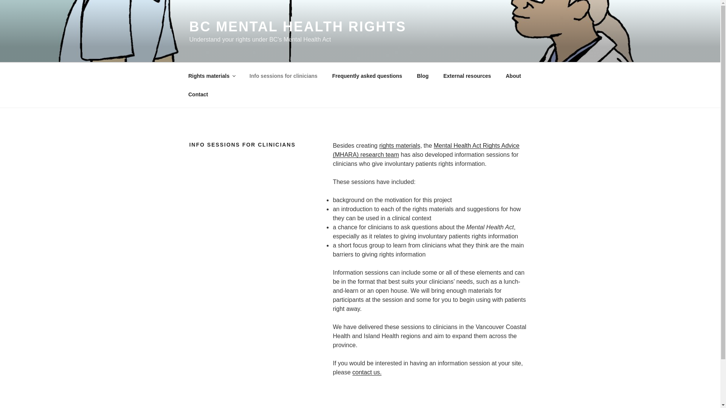  What do you see at coordinates (283, 76) in the screenshot?
I see `Info sessions for clinicians` at bounding box center [283, 76].